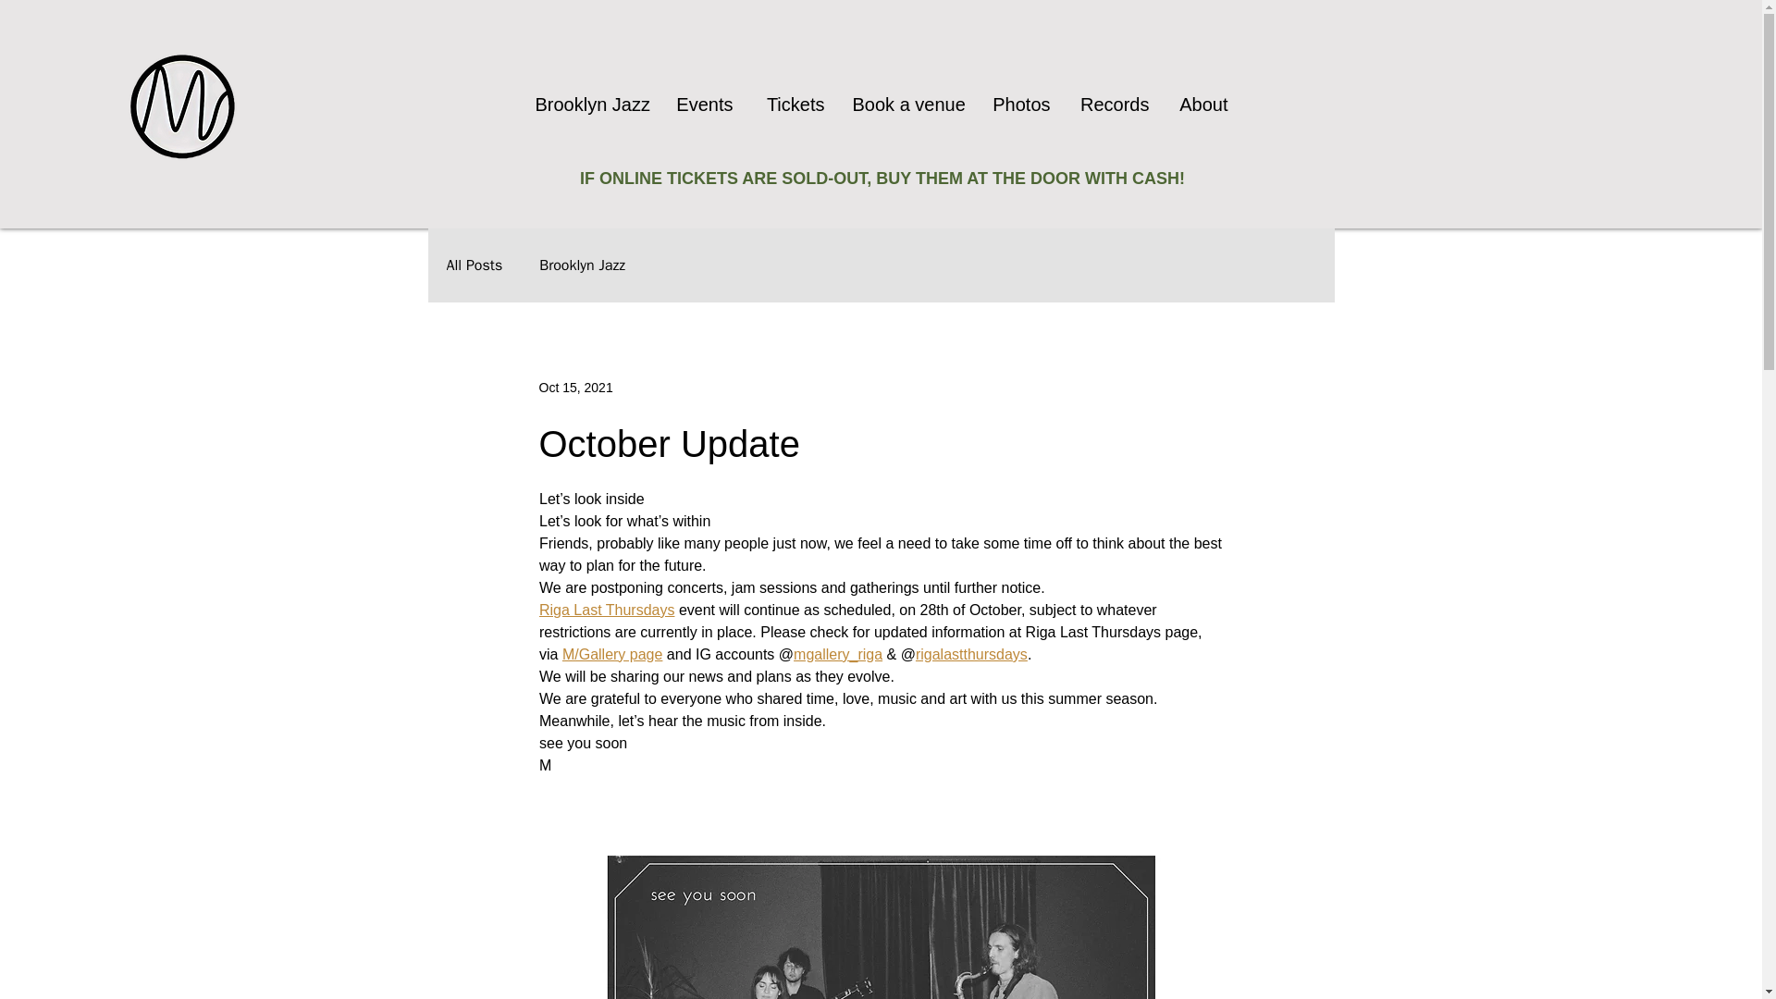  Describe the element at coordinates (591, 105) in the screenshot. I see `Brooklyn Jazz` at that location.